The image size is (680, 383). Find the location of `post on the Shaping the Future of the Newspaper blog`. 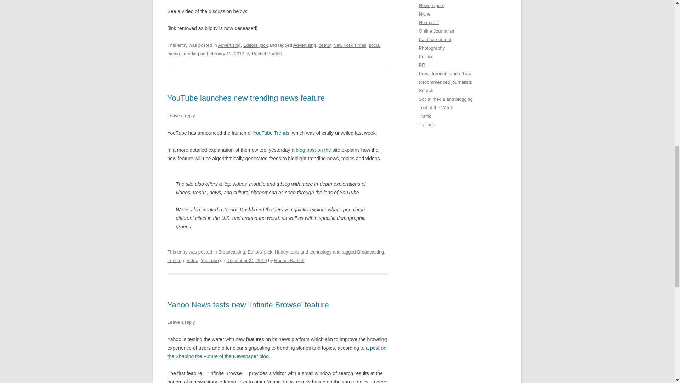

post on the Shaping the Future of the Newspaper blog is located at coordinates (277, 352).